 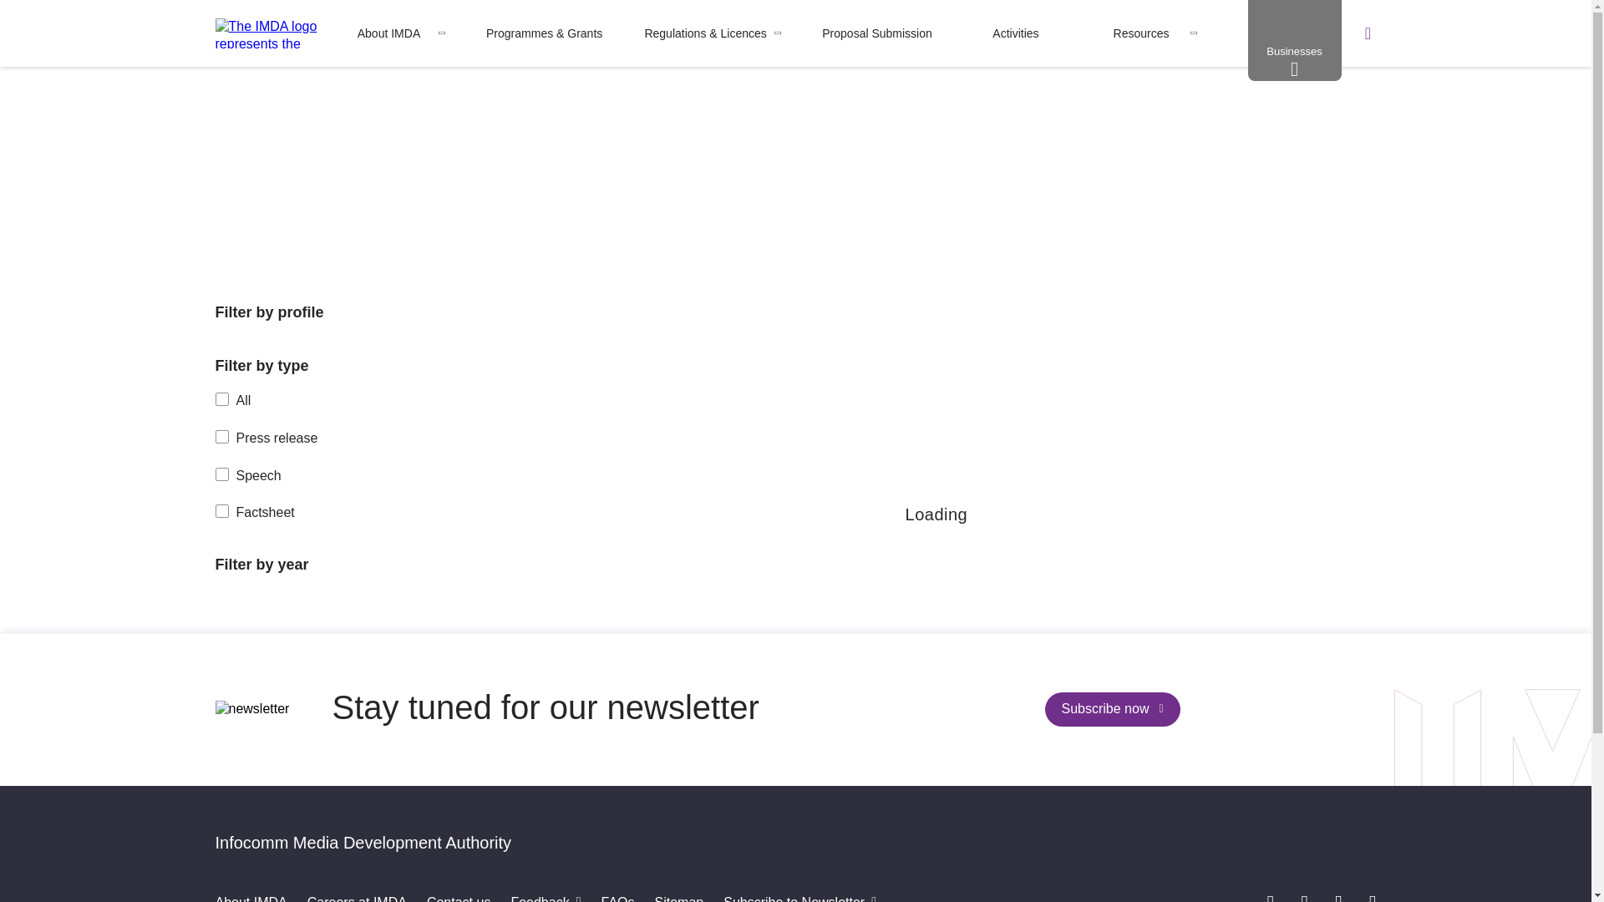 I want to click on IMDA, so click(x=274, y=33).